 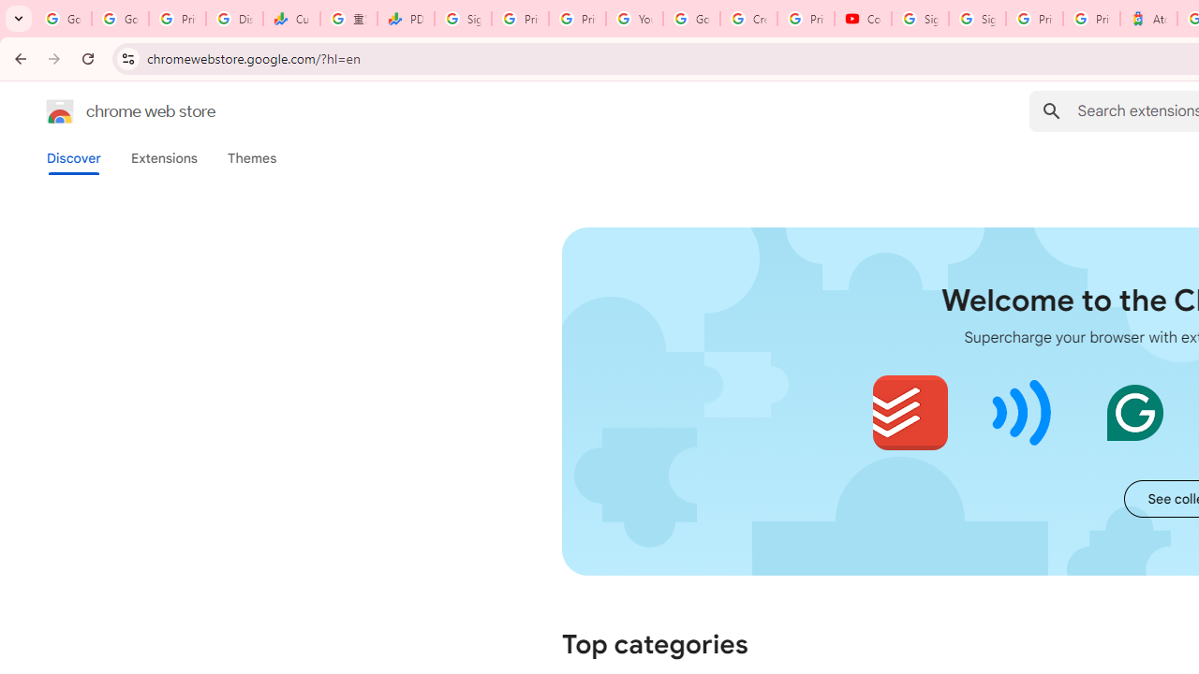 I want to click on Currencies - Google Finance, so click(x=290, y=19).